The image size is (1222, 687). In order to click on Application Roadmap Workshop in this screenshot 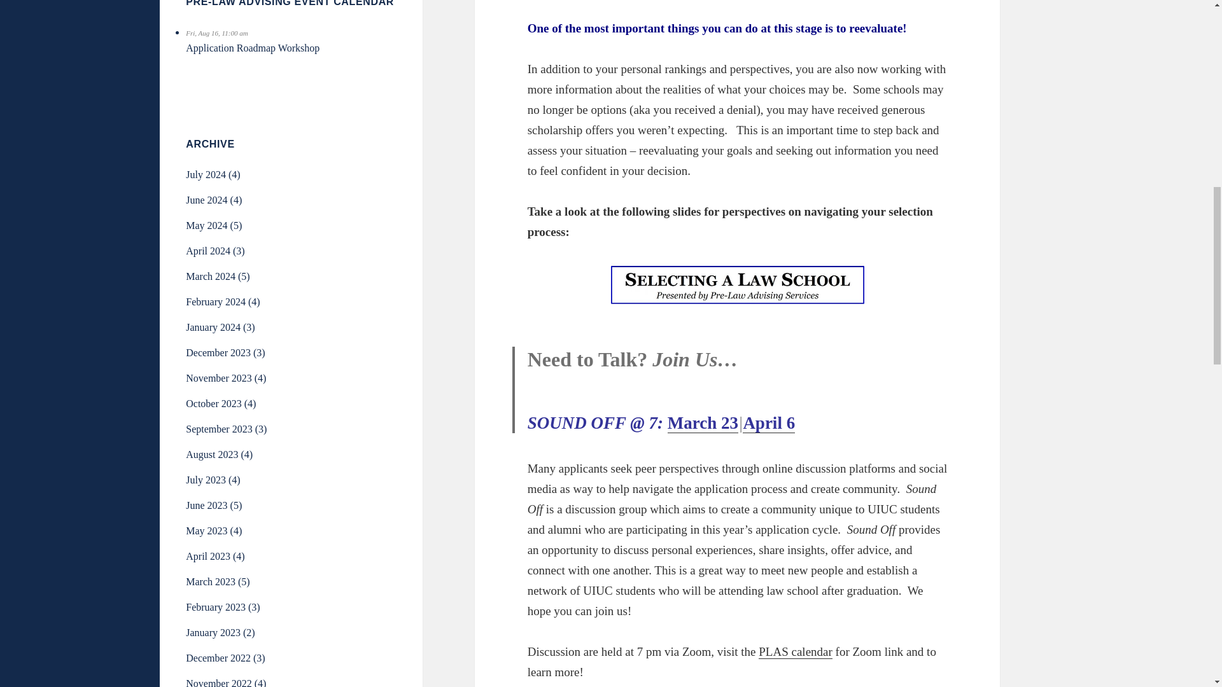, I will do `click(252, 48)`.